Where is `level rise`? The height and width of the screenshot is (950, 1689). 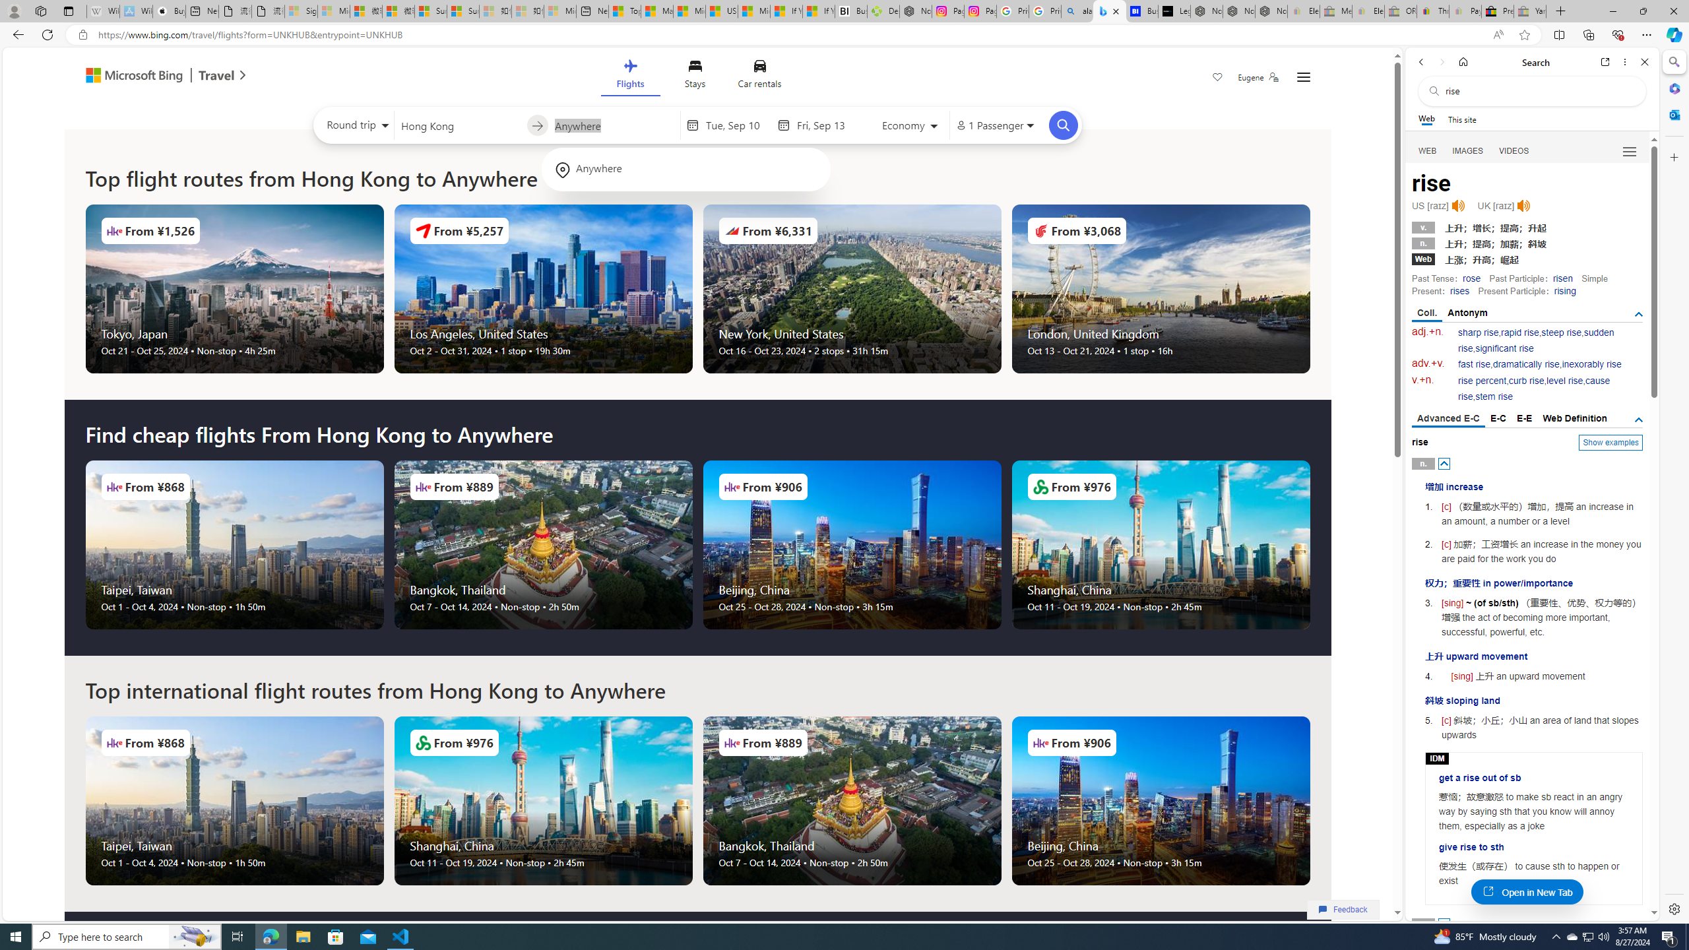 level rise is located at coordinates (1565, 381).